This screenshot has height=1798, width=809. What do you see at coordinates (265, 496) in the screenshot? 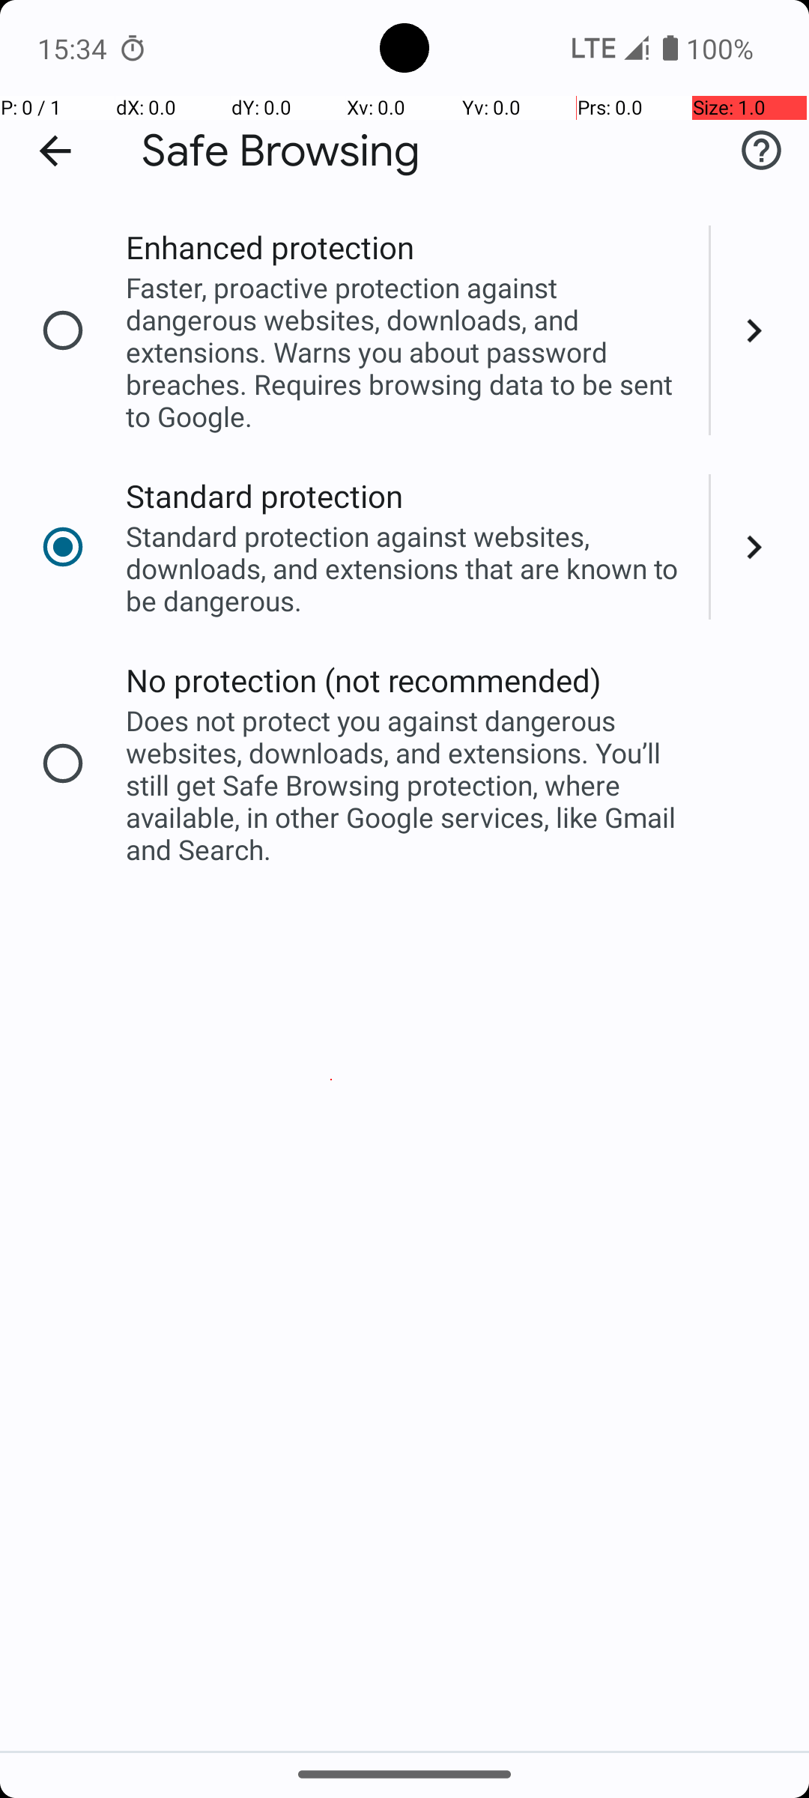
I see `Standard protection` at bounding box center [265, 496].